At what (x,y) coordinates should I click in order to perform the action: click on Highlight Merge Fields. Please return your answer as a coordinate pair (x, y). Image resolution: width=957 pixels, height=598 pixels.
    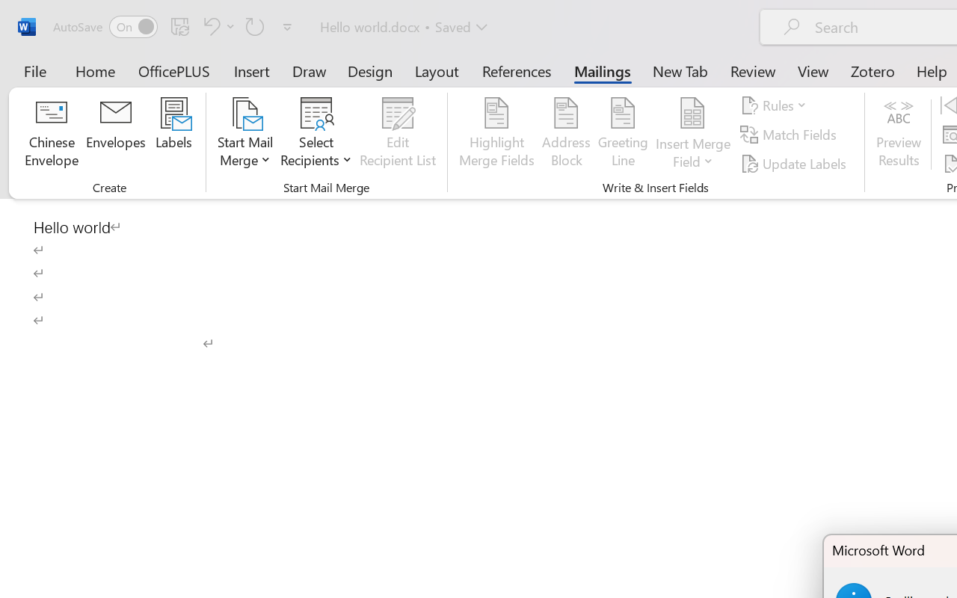
    Looking at the image, I should click on (496, 135).